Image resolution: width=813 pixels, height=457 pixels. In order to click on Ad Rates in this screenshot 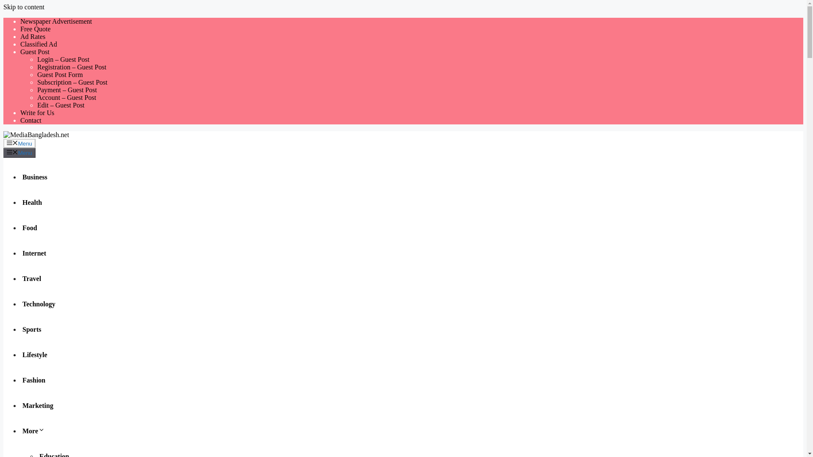, I will do `click(33, 36)`.